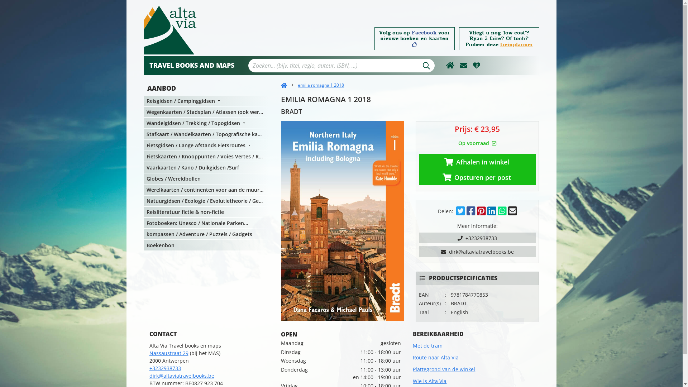  Describe the element at coordinates (315, 85) in the screenshot. I see `emilia romagna 1 2018` at that location.